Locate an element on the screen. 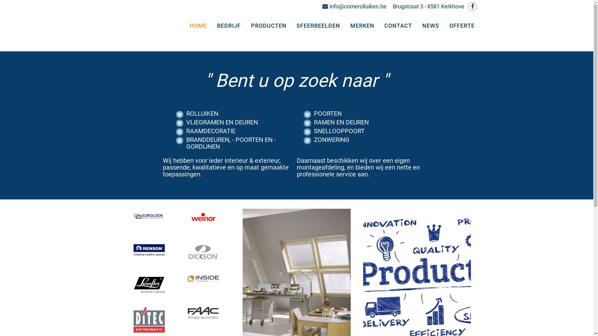 This screenshot has width=598, height=336. Renson is located at coordinates (149, 250).